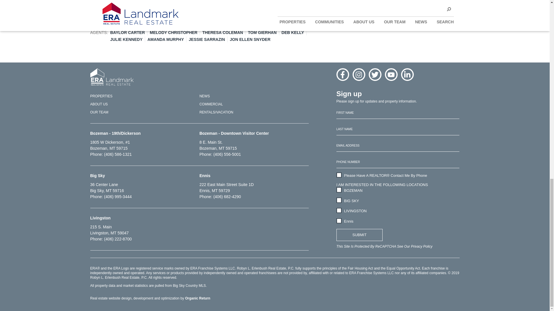 The image size is (554, 311). I want to click on on, so click(339, 200).